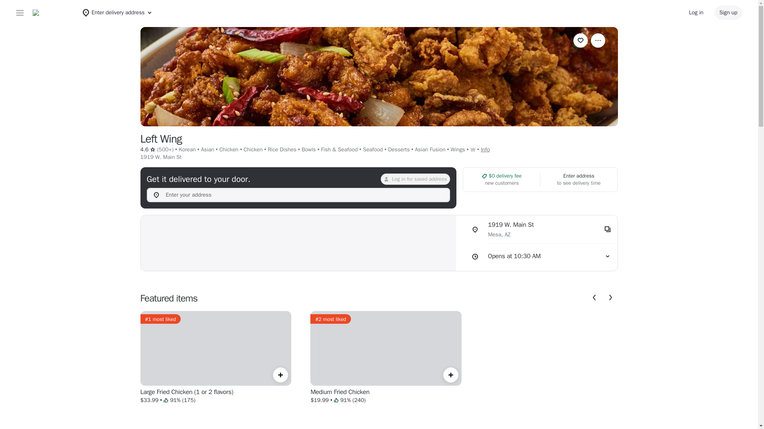  I want to click on Info, so click(540, 230).